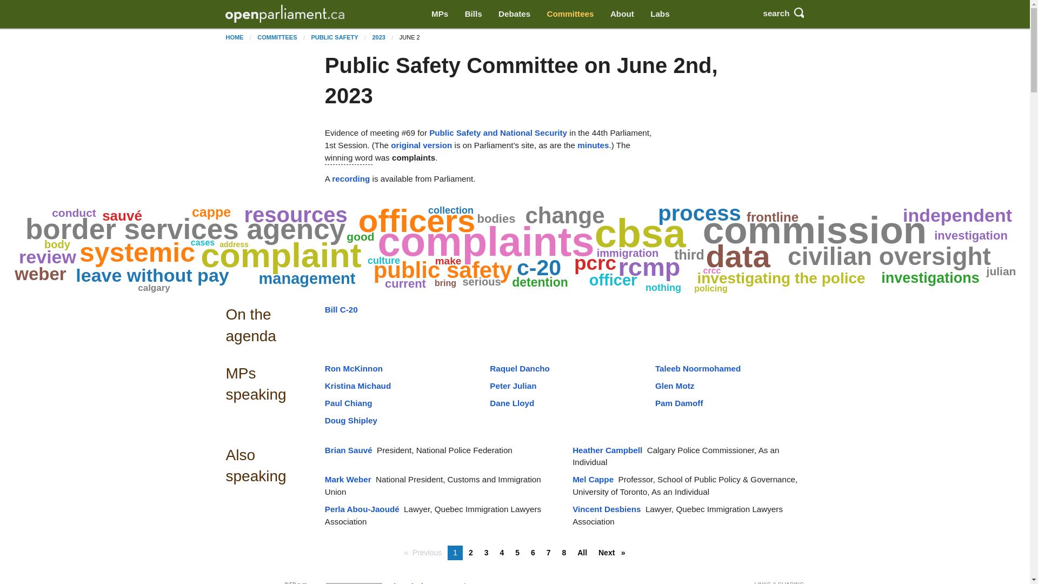  I want to click on Peter Julian, so click(513, 386).